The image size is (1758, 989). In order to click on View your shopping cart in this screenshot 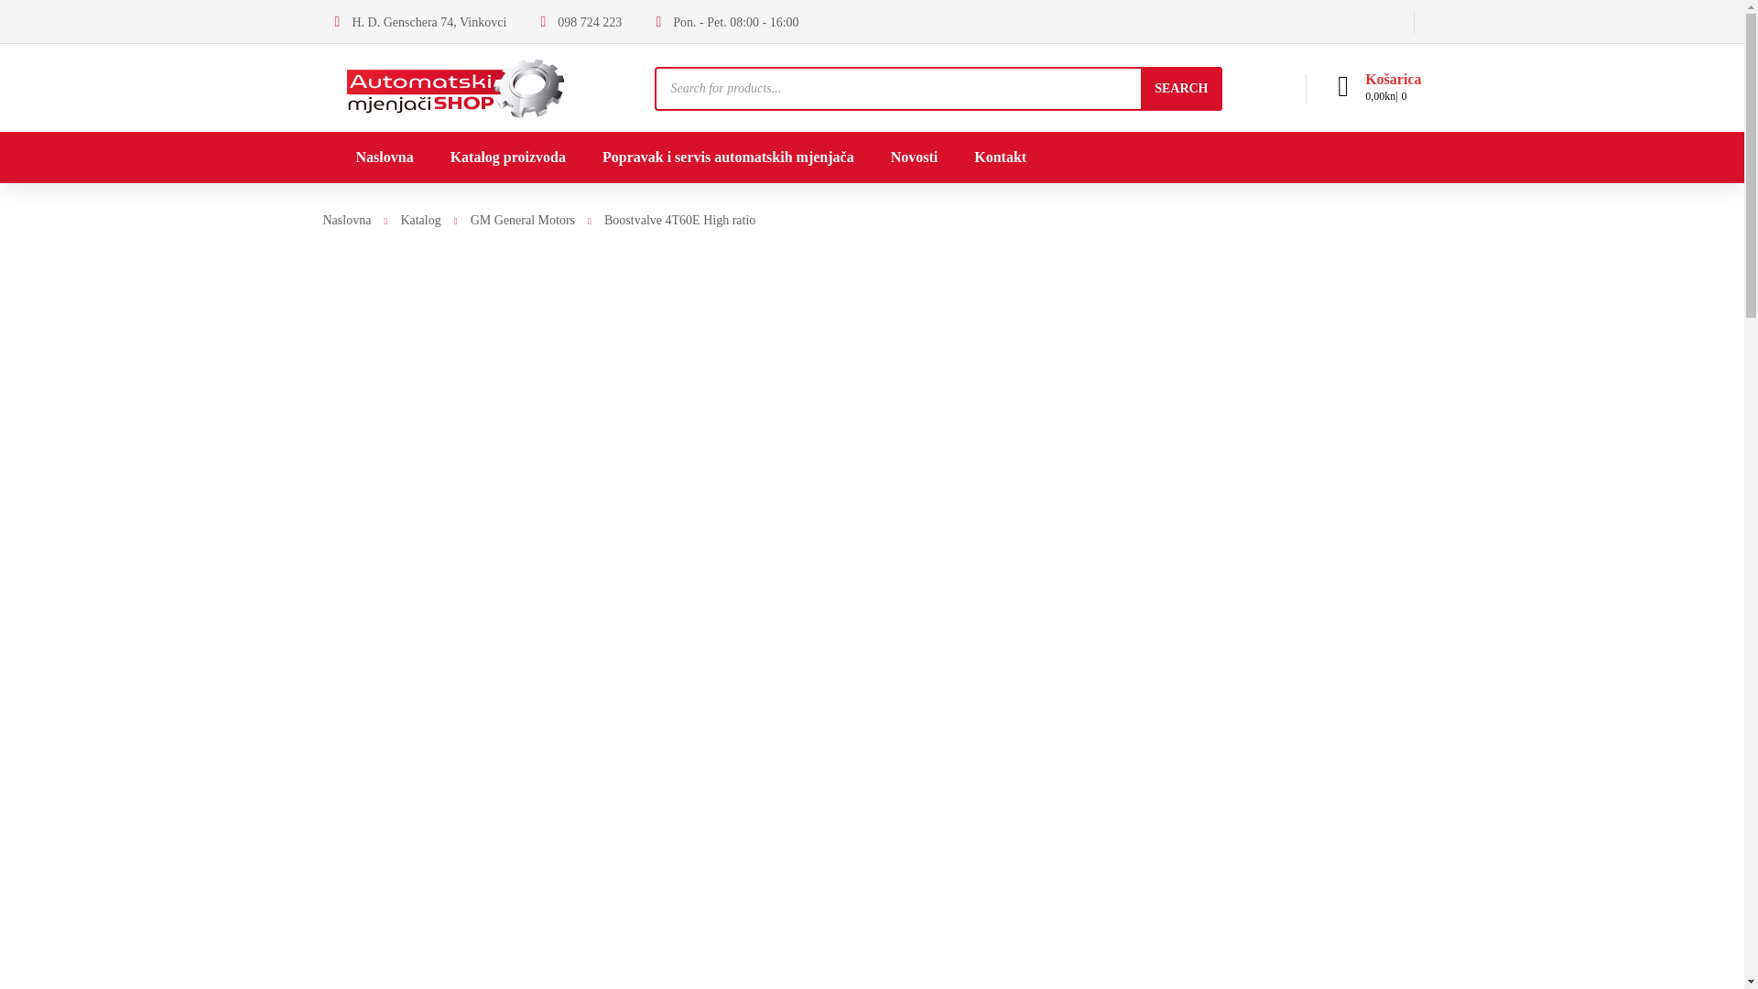, I will do `click(1393, 88)`.